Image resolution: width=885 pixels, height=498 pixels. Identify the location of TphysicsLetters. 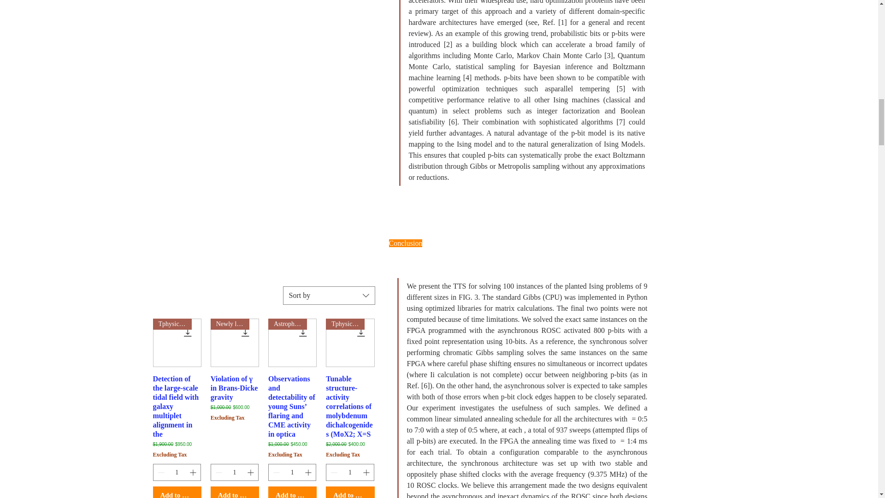
(177, 343).